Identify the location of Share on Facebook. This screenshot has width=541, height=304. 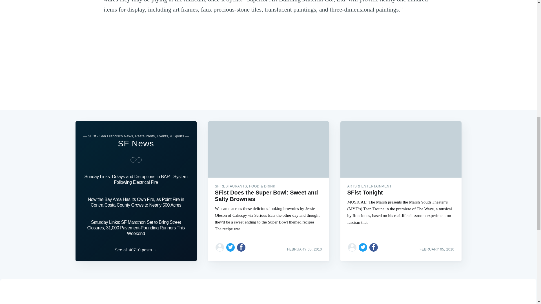
(241, 247).